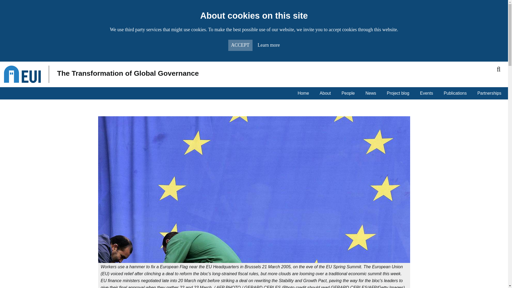 The height and width of the screenshot is (288, 512). I want to click on Project blog, so click(399, 93).